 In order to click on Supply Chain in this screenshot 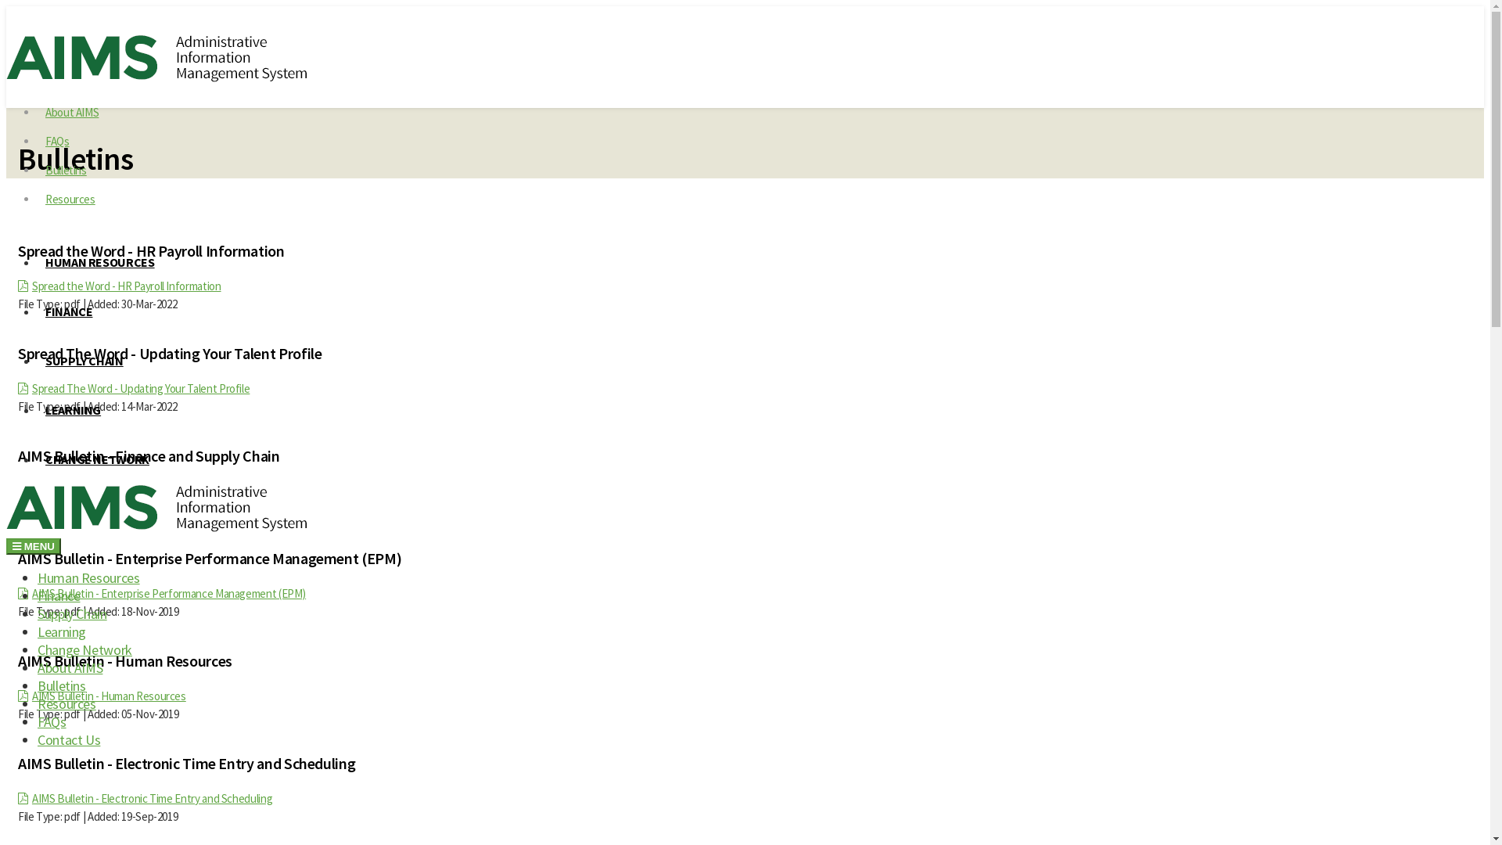, I will do `click(72, 613)`.